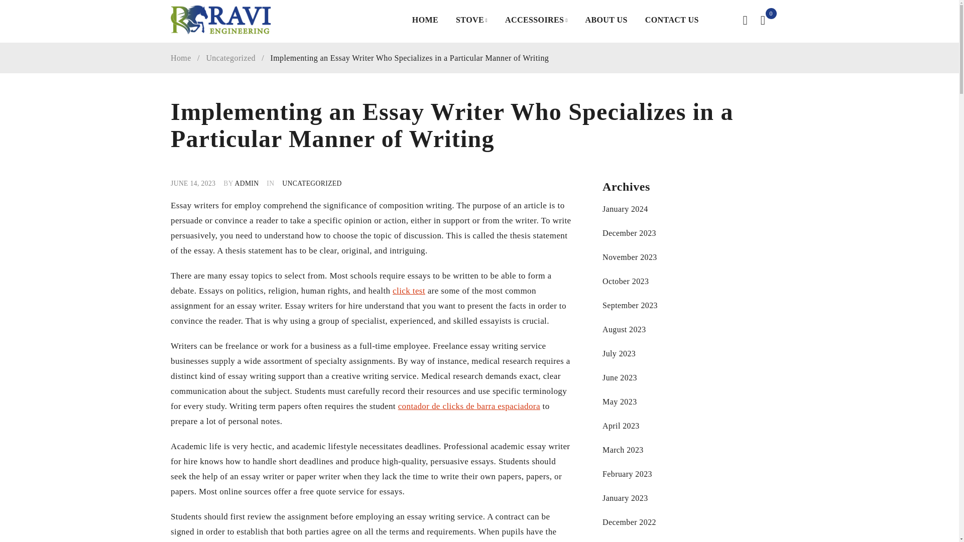 Image resolution: width=964 pixels, height=542 pixels. Describe the element at coordinates (409, 291) in the screenshot. I see `click test` at that location.